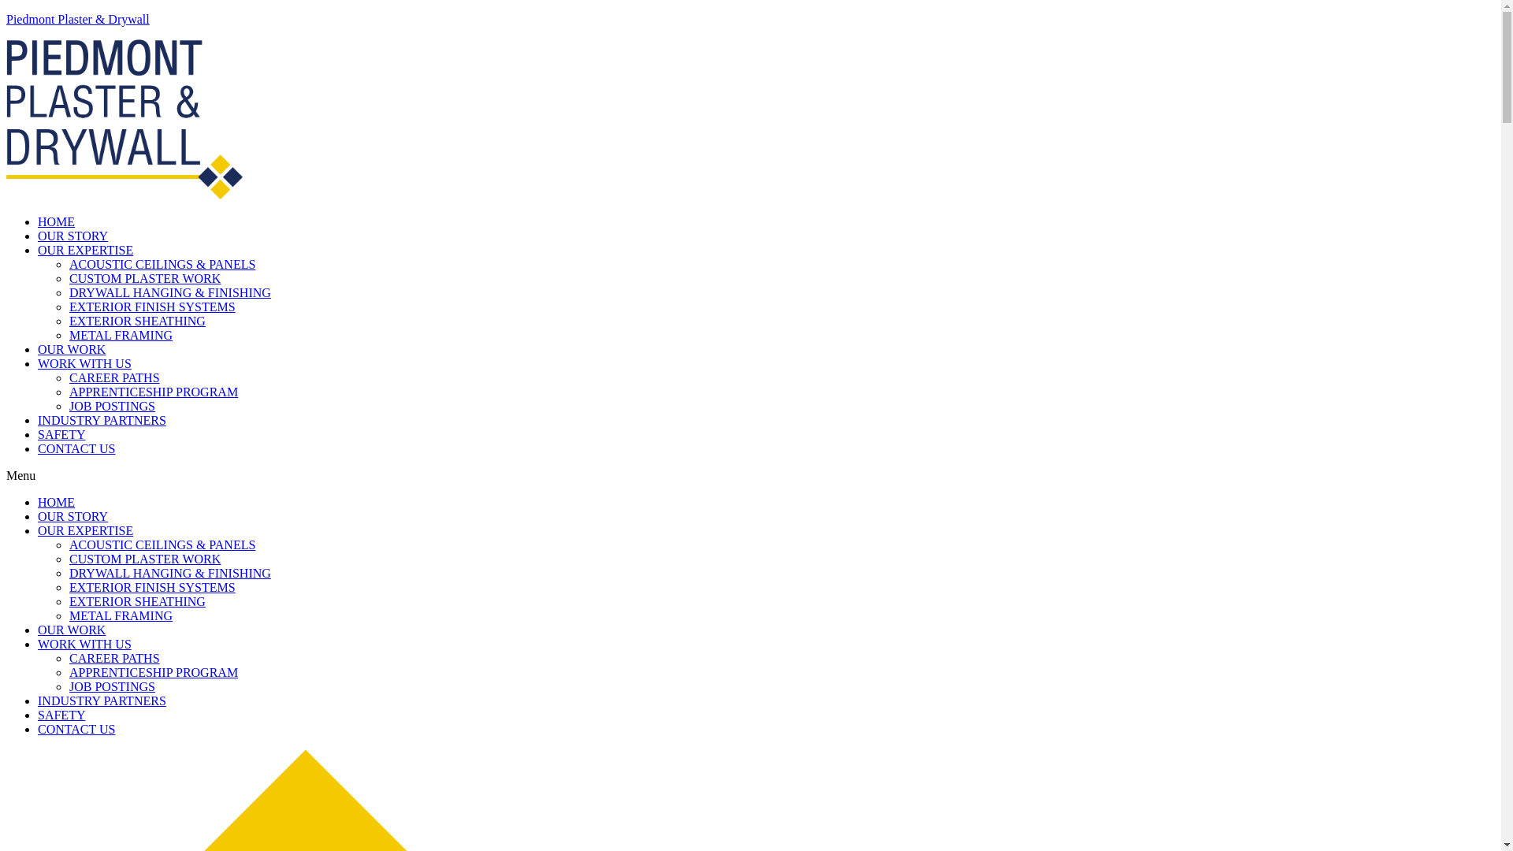 The height and width of the screenshot is (851, 1513). Describe the element at coordinates (145, 559) in the screenshot. I see `CUSTOM PLASTER WORK` at that location.